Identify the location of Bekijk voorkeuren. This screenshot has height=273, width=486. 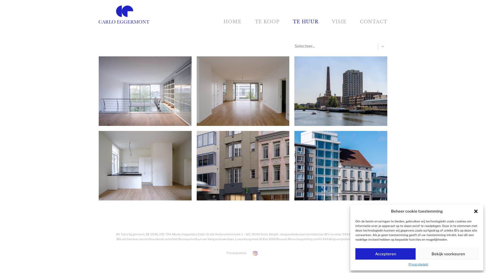
(448, 254).